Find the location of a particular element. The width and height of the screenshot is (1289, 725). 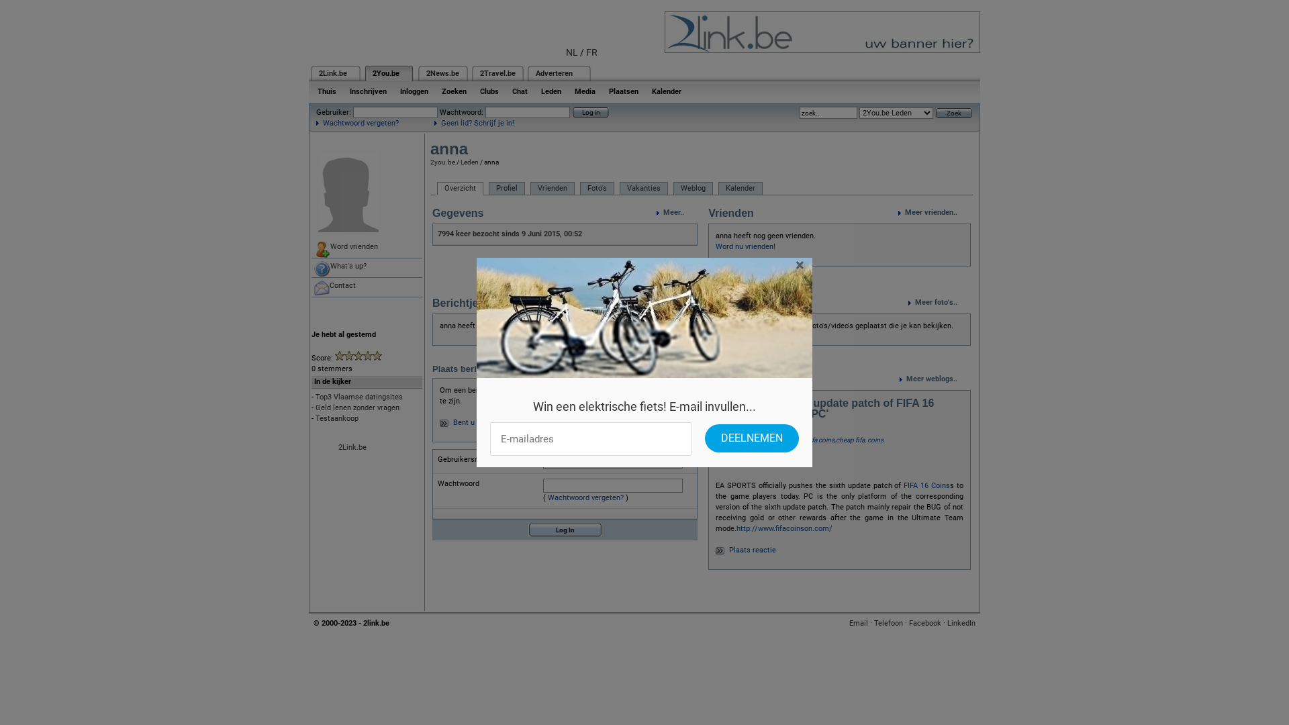

Plaatsen is located at coordinates (624, 91).